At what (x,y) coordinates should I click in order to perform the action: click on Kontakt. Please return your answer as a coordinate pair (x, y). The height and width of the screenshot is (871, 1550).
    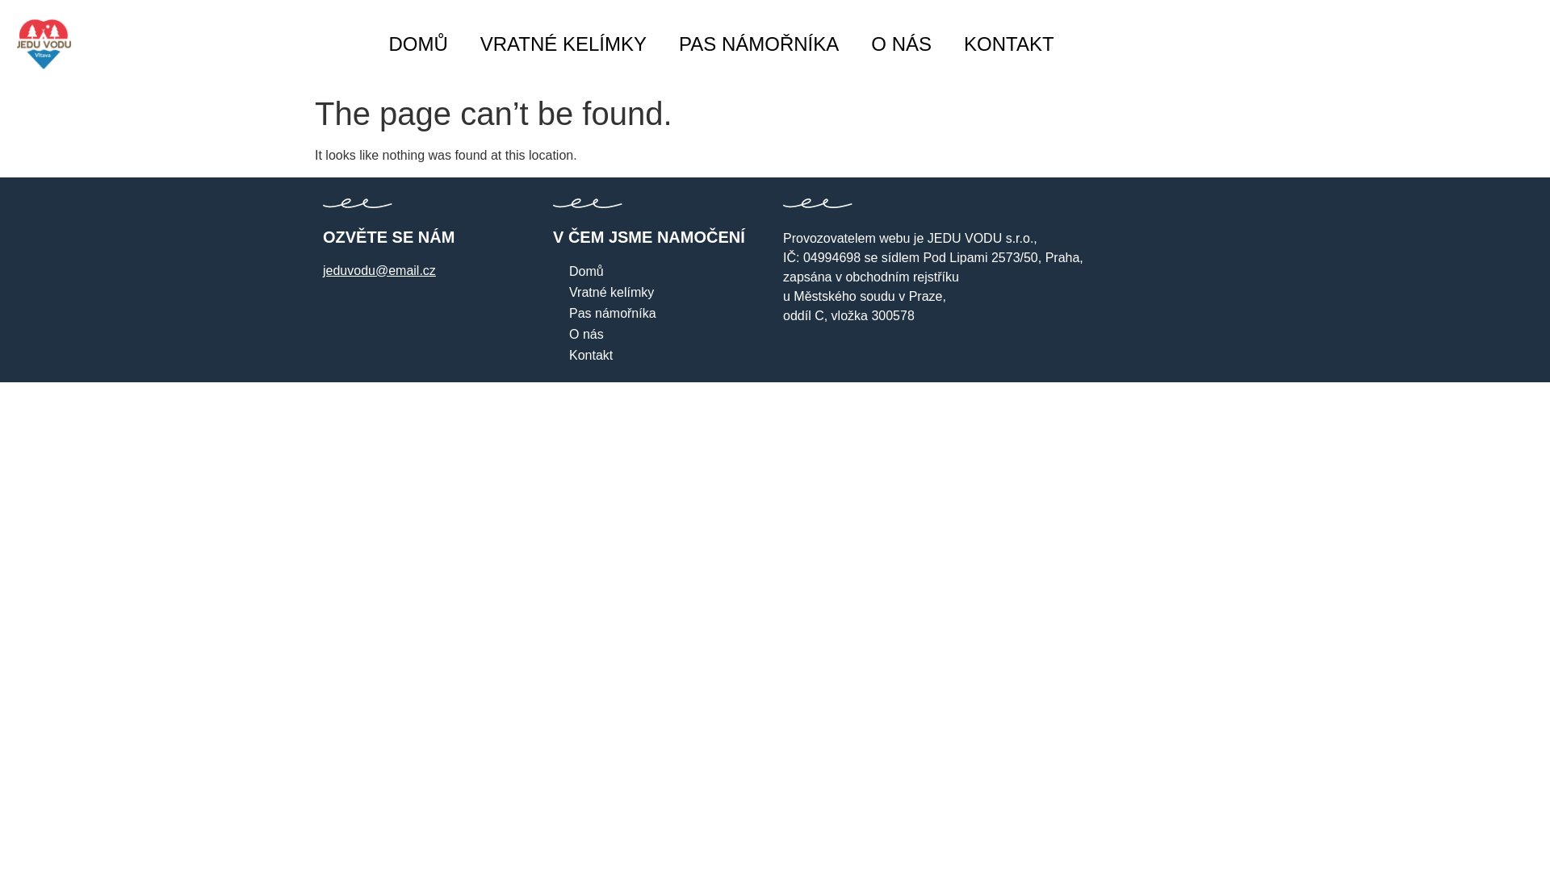
    Looking at the image, I should click on (660, 355).